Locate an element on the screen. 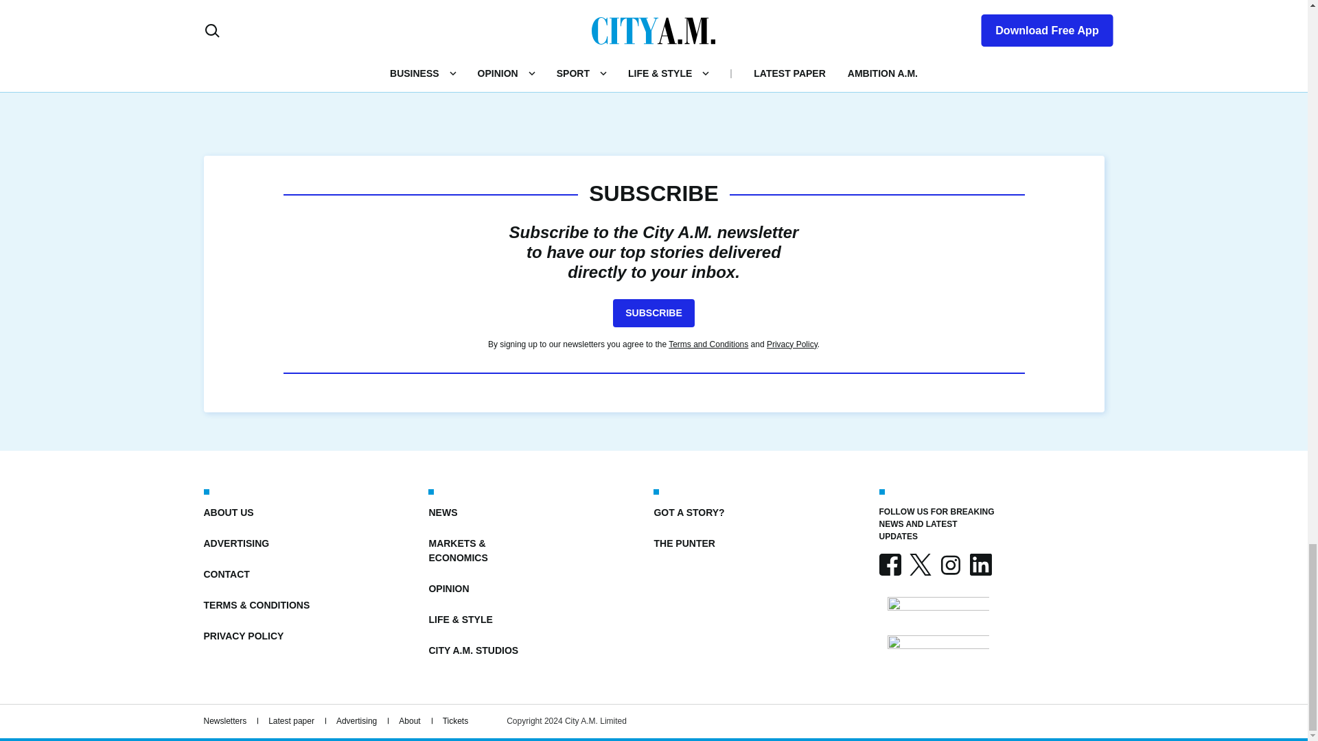 This screenshot has height=741, width=1318. INSTAGRAM is located at coordinates (949, 564).